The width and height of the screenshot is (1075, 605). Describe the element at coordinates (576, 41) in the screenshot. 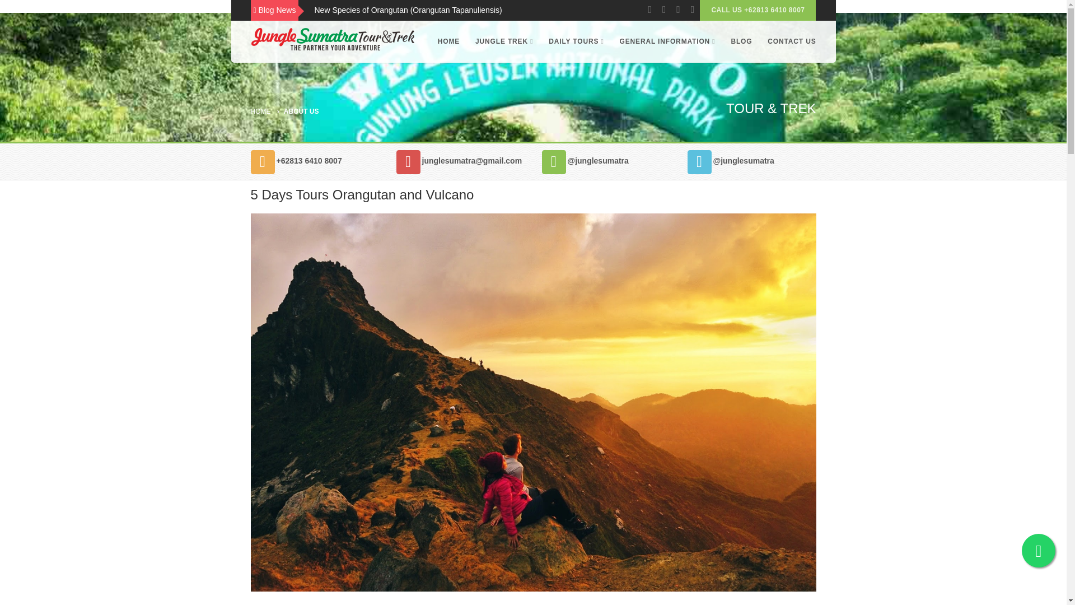

I see `DAILY TOURS` at that location.